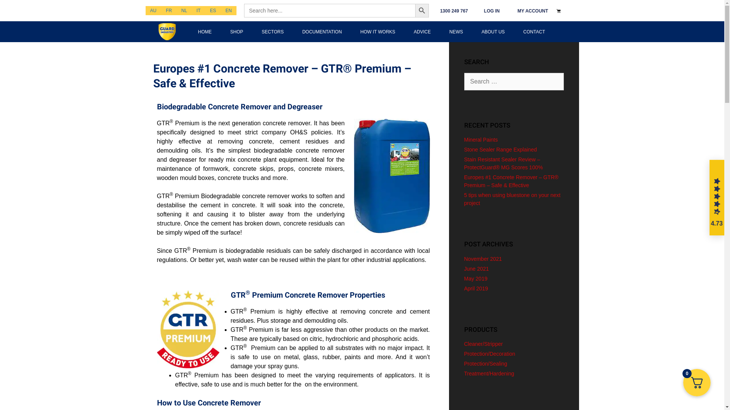  What do you see at coordinates (483, 344) in the screenshot?
I see `Cleaner/Stripper` at bounding box center [483, 344].